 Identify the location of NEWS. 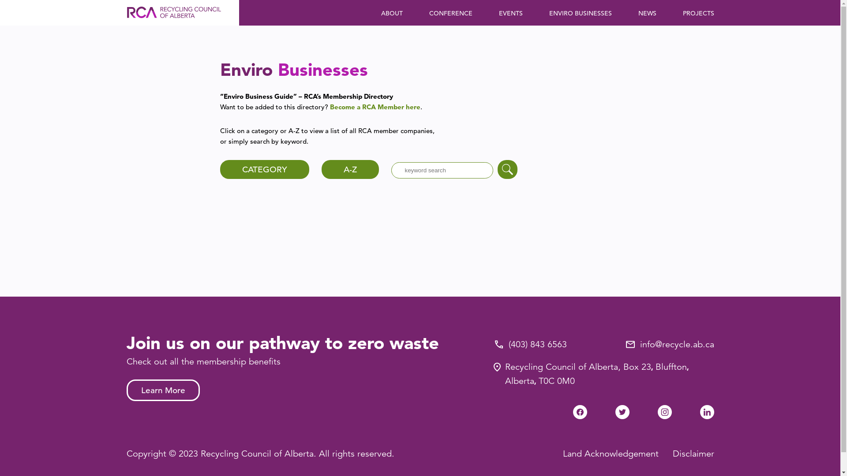
(647, 13).